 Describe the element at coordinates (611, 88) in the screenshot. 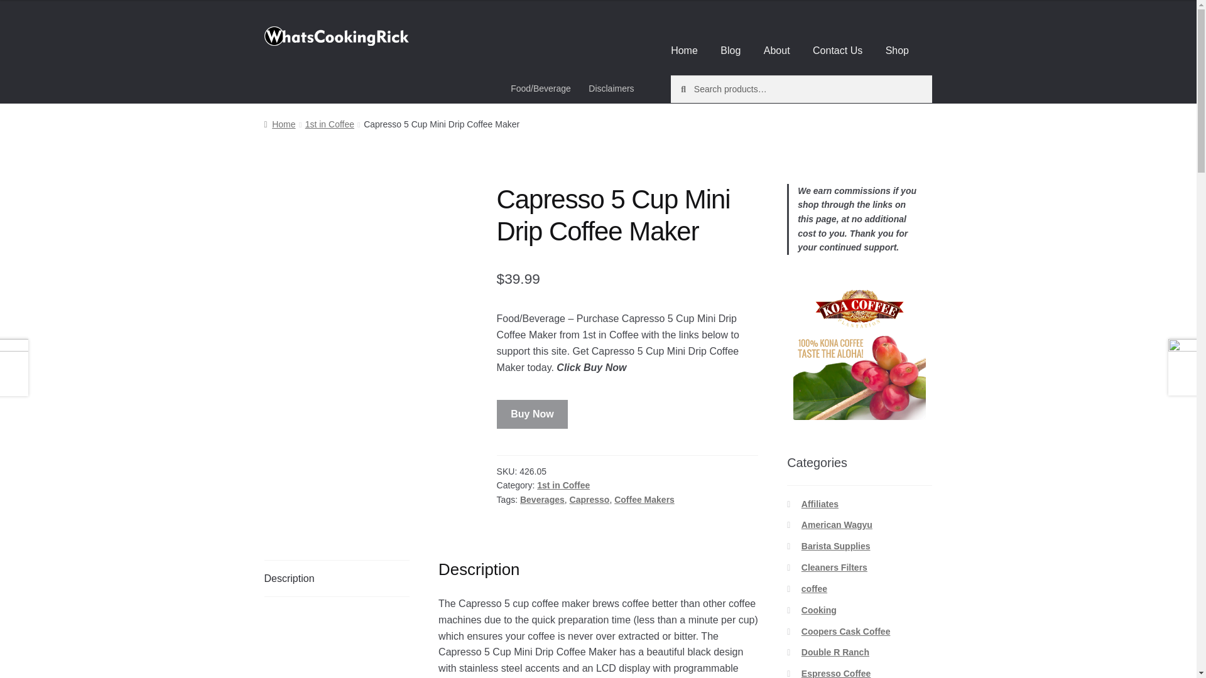

I see `Disclaimers` at that location.